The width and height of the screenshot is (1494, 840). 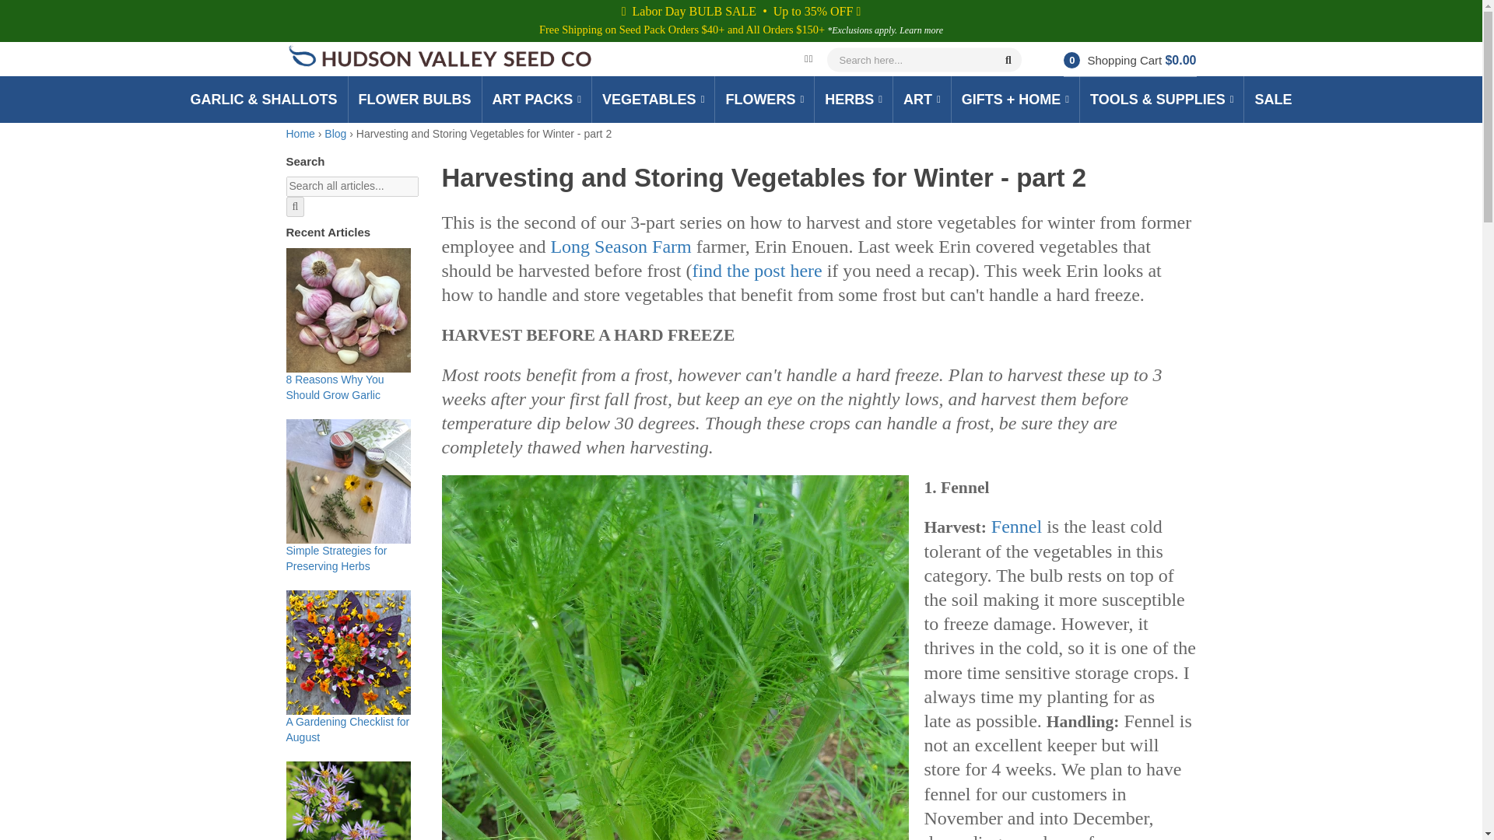 I want to click on ART PACKS, so click(x=536, y=100).